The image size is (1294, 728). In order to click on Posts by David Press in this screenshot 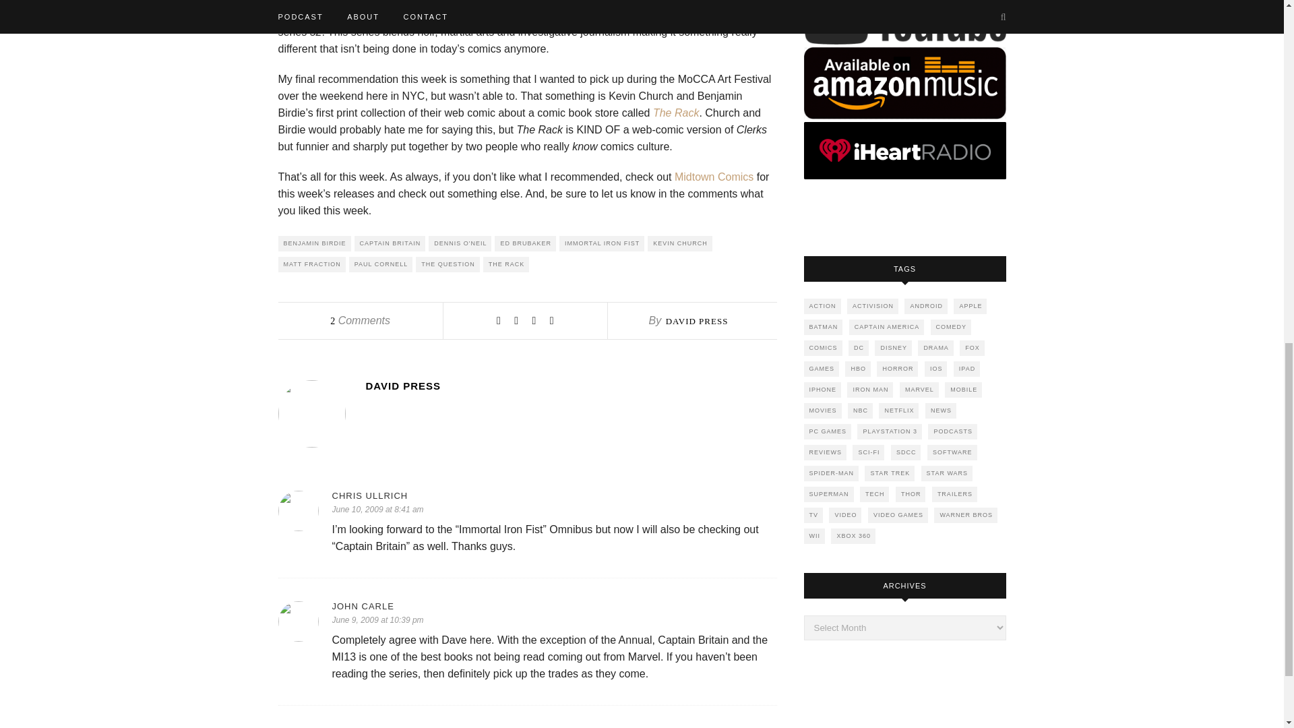, I will do `click(697, 321)`.